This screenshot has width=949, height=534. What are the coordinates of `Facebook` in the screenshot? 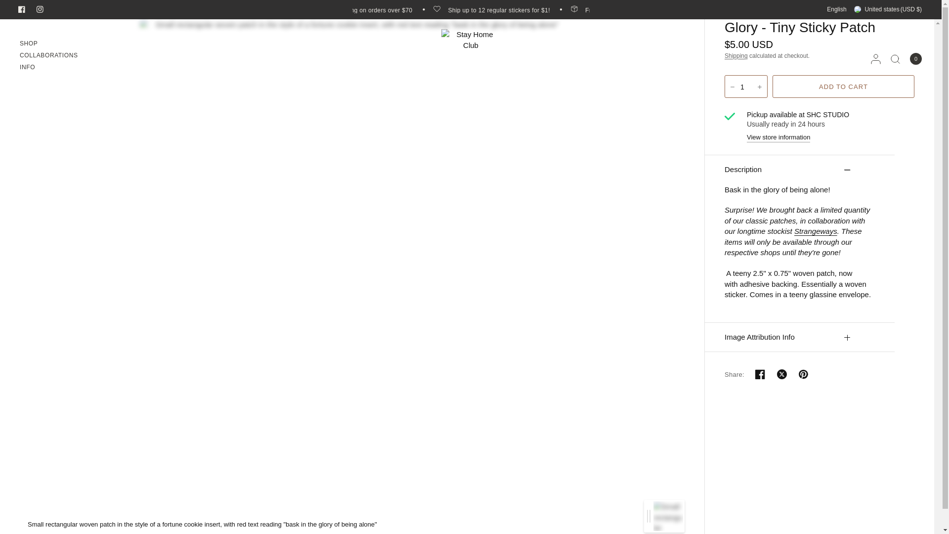 It's located at (26, 9).